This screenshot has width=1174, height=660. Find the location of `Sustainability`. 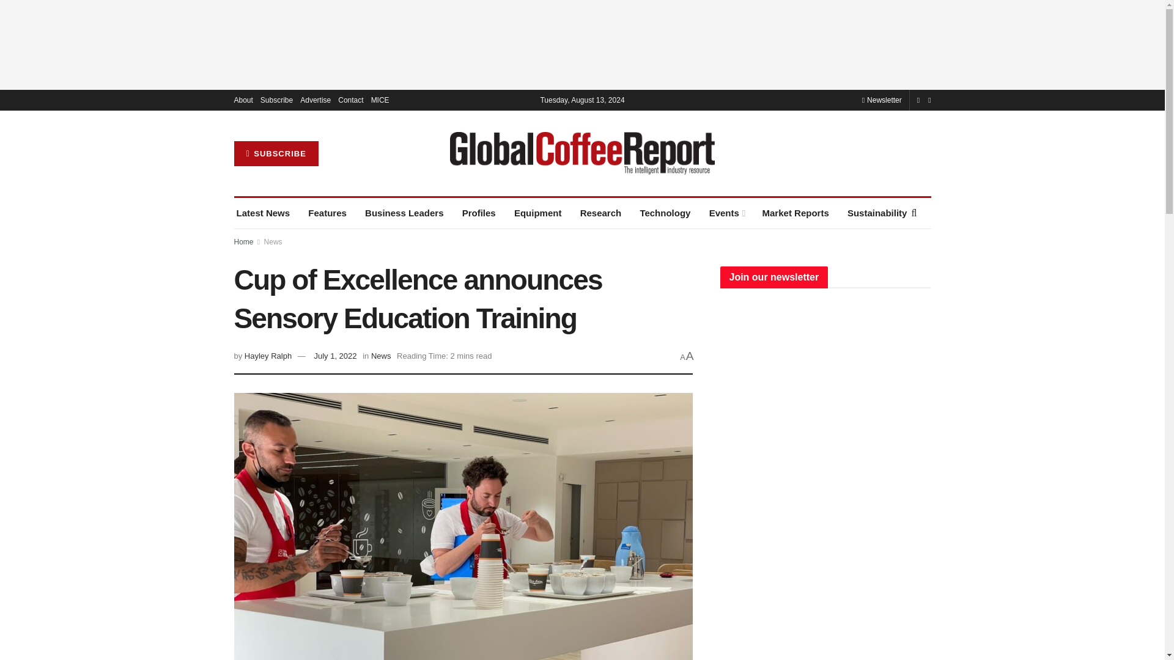

Sustainability is located at coordinates (877, 213).